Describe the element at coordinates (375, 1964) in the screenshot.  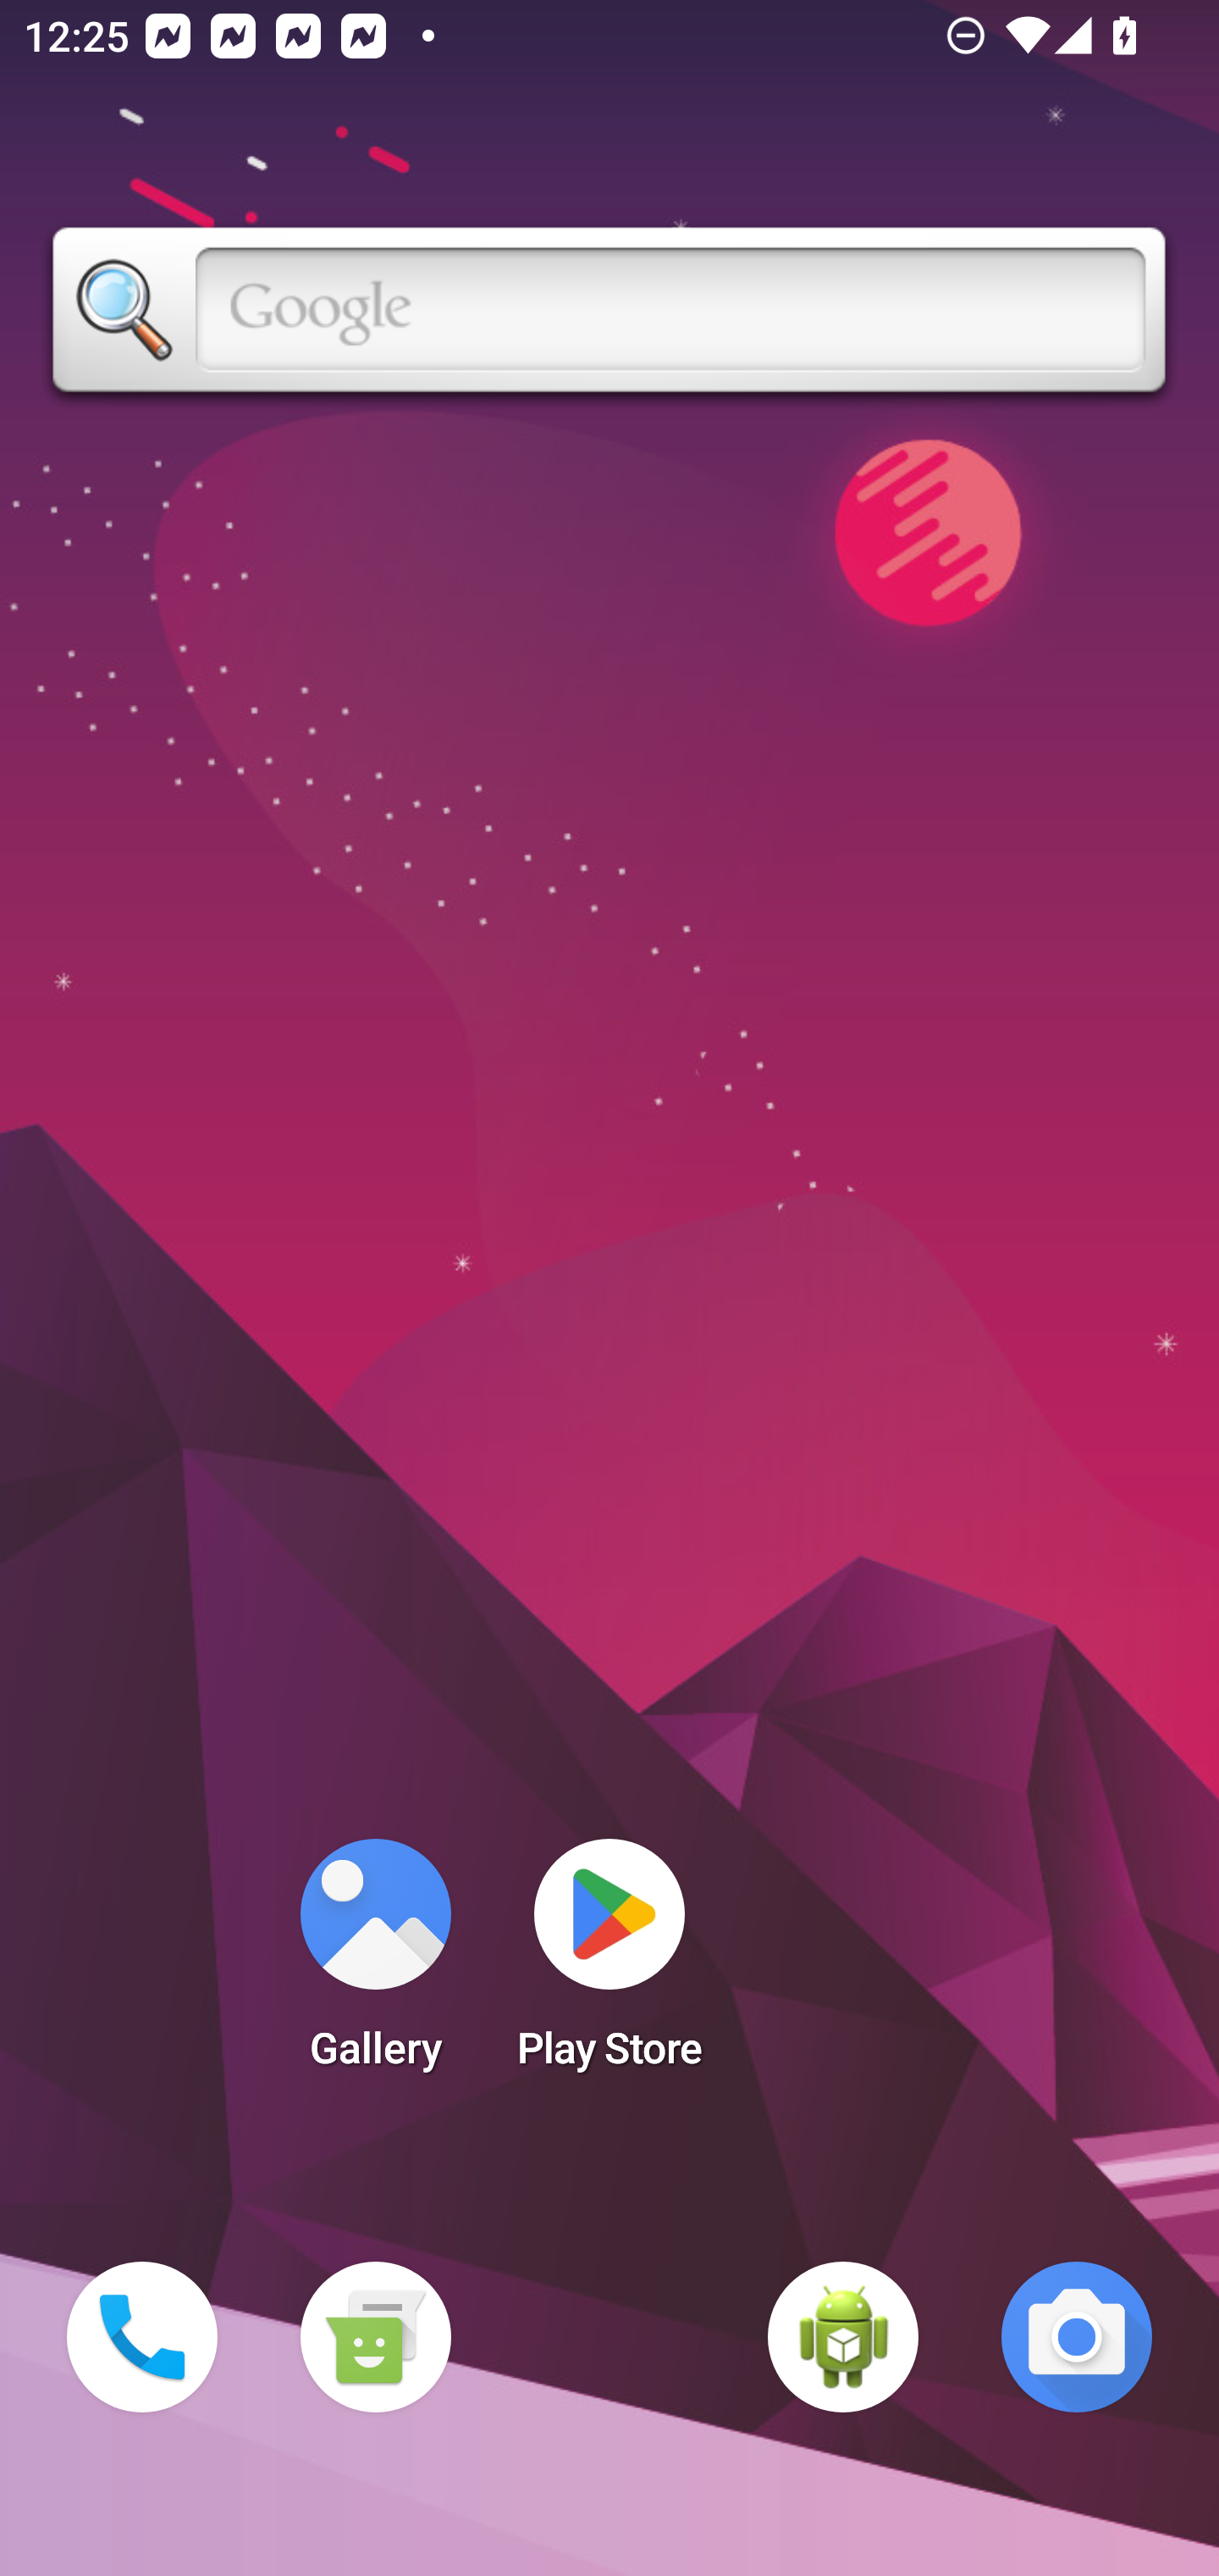
I see `Gallery` at that location.